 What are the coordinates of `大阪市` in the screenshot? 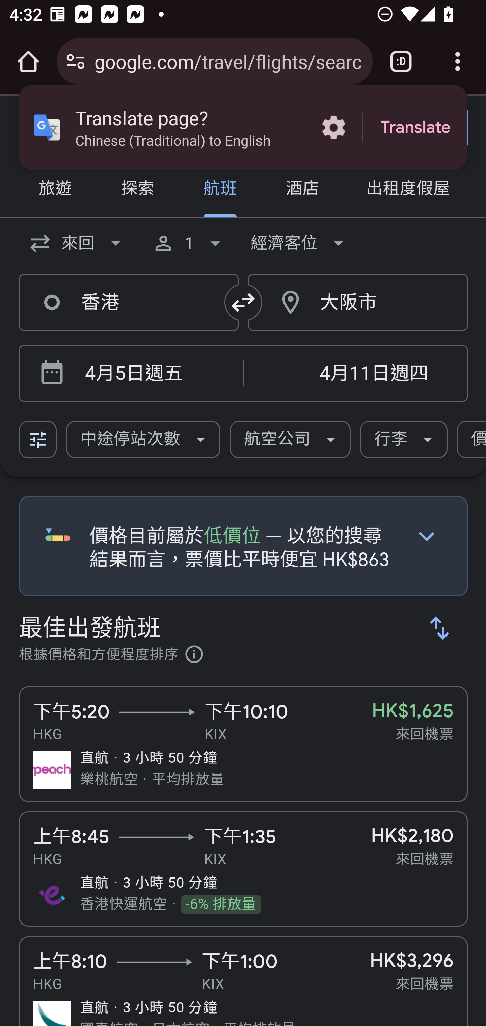 It's located at (358, 302).